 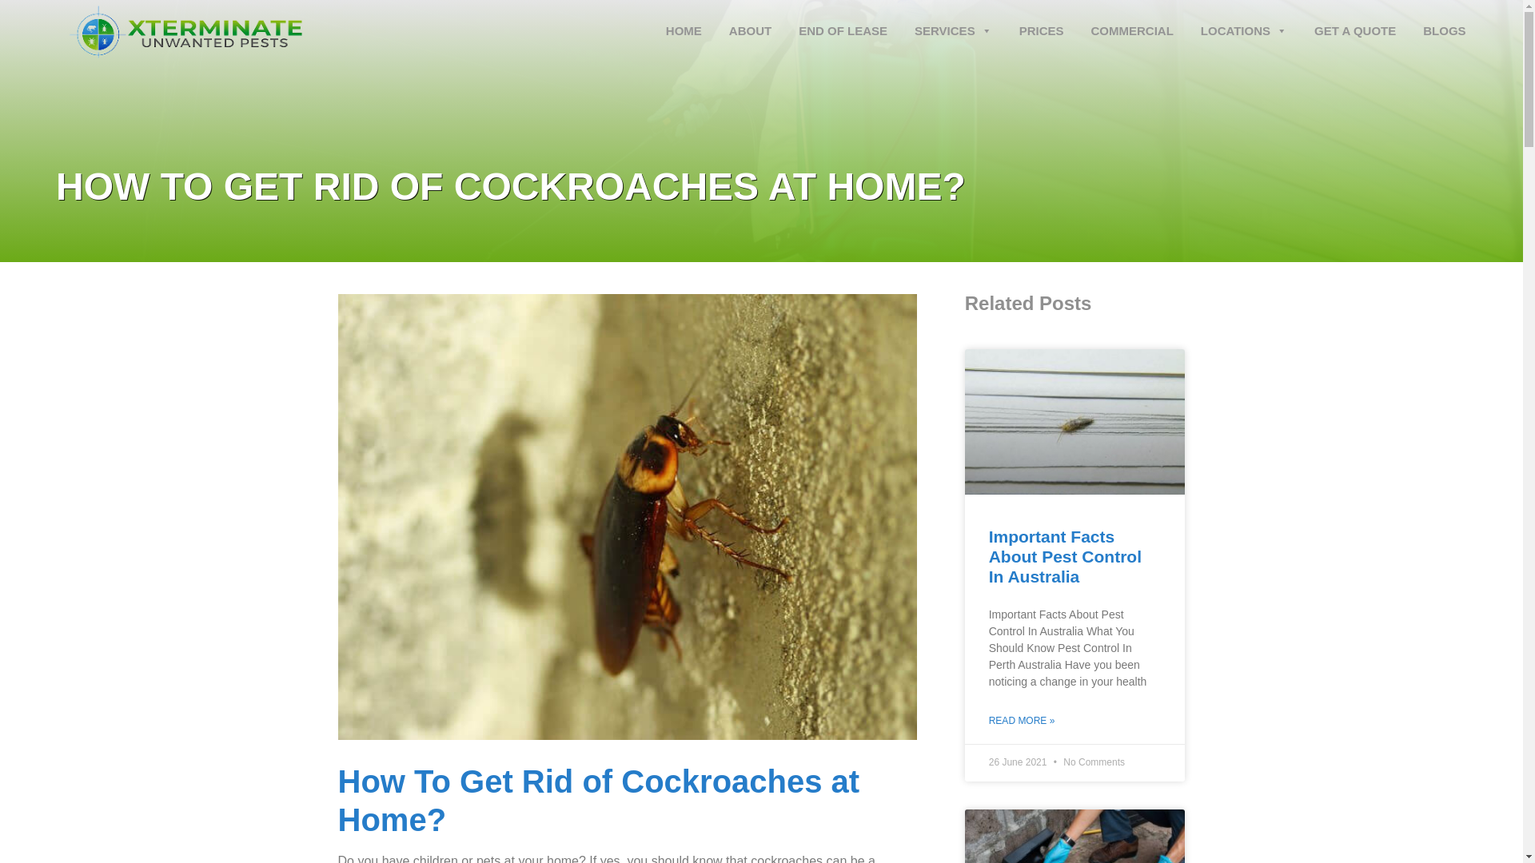 I want to click on END OF LEASE, so click(x=843, y=22).